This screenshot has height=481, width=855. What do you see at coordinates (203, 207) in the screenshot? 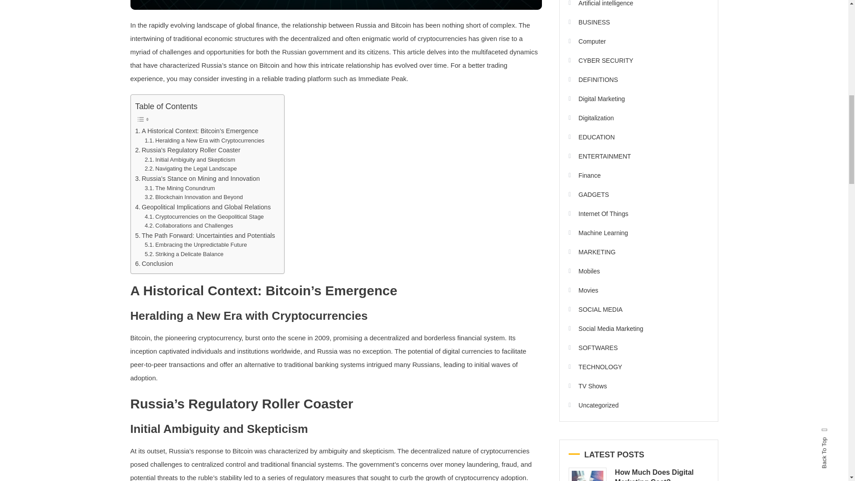
I see `Geopolitical Implications and Global Relations` at bounding box center [203, 207].